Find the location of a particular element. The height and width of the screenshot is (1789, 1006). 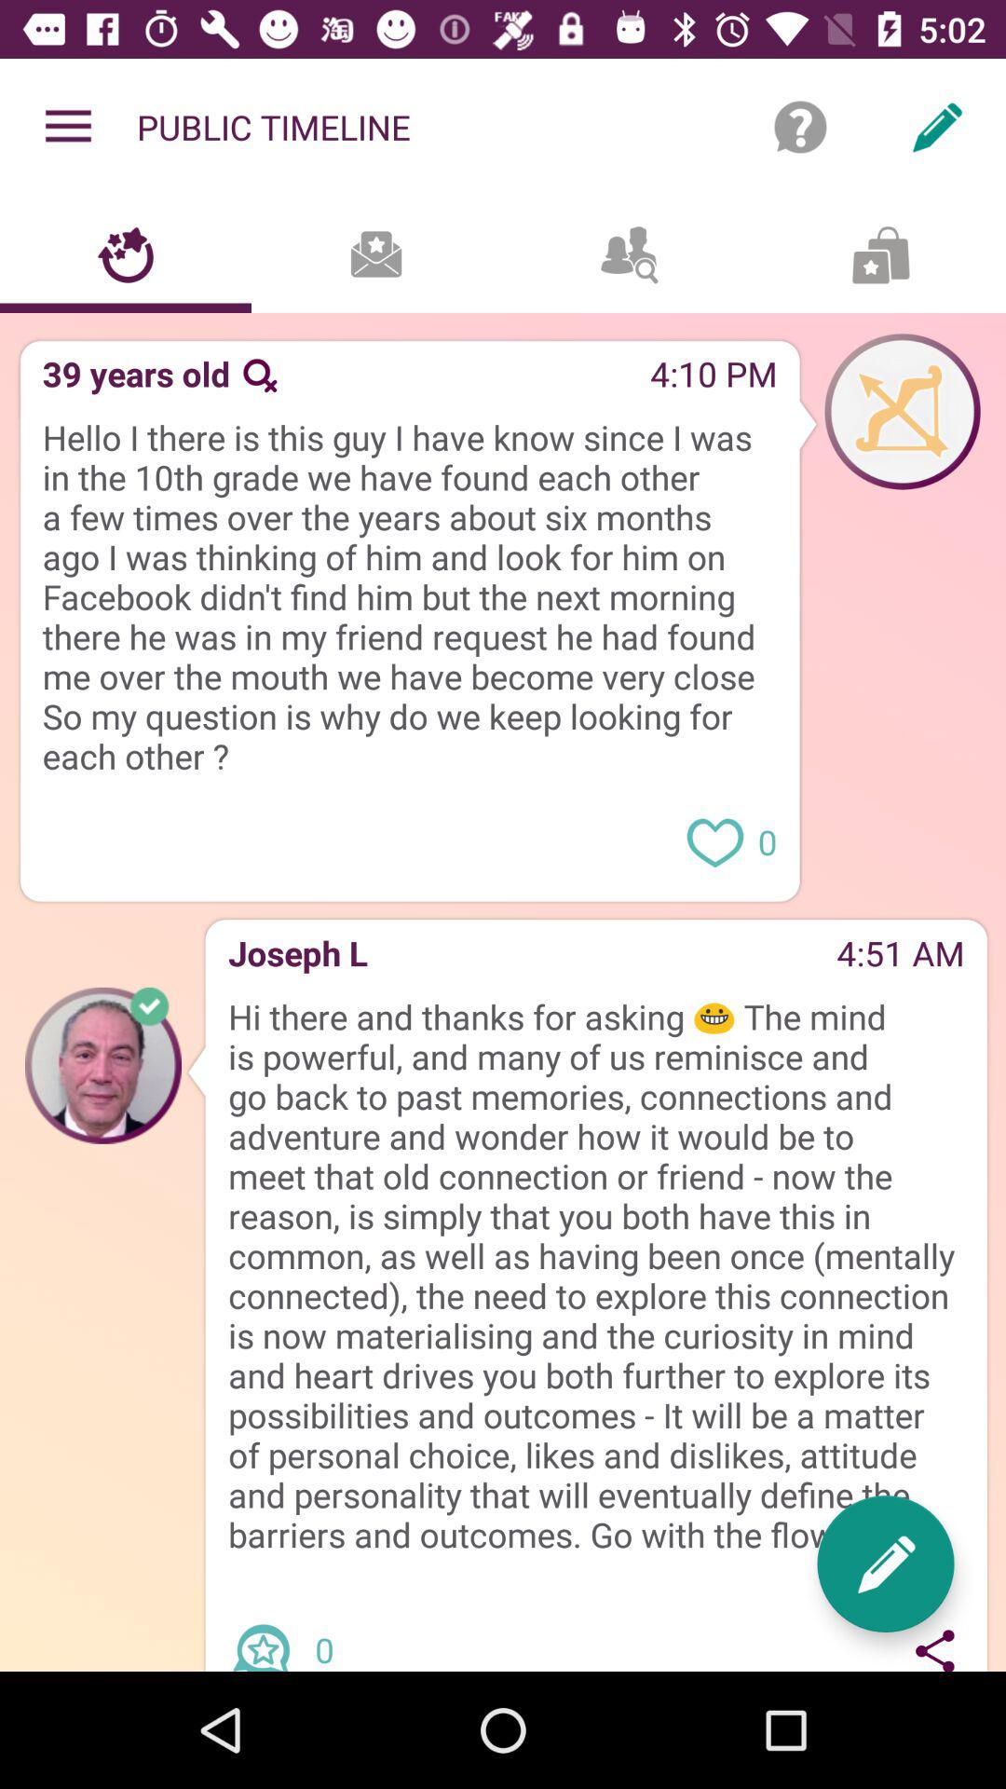

turn on the item to the left of 4:51 am is located at coordinates (602, 960).